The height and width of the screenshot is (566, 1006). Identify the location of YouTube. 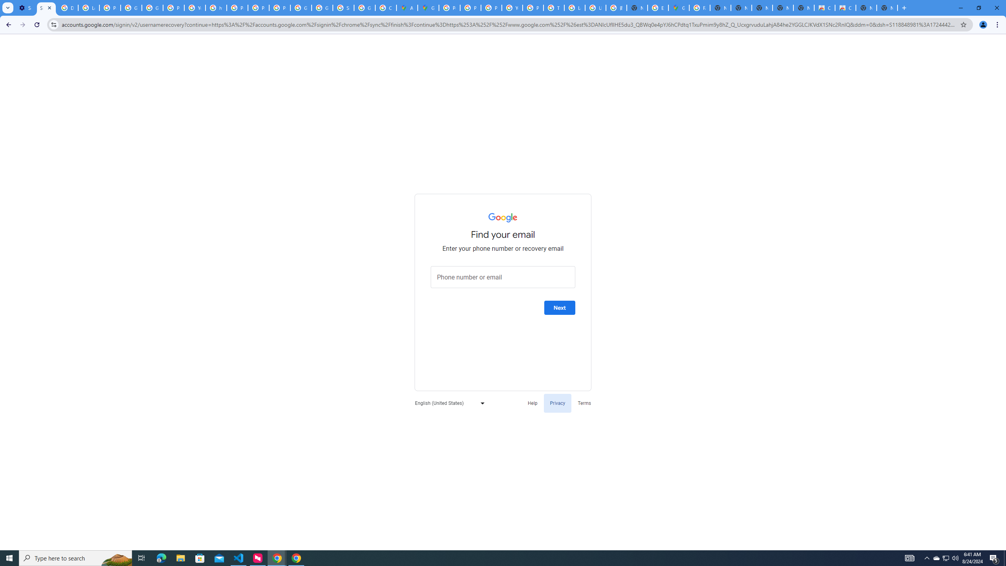
(512, 8).